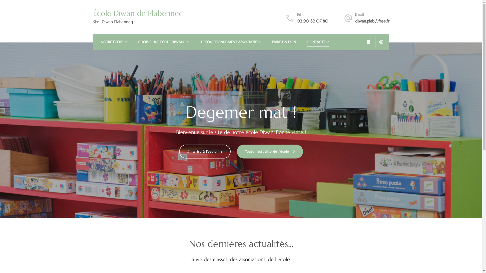  Describe the element at coordinates (312, 21) in the screenshot. I see `02 90 82 07 80` at that location.